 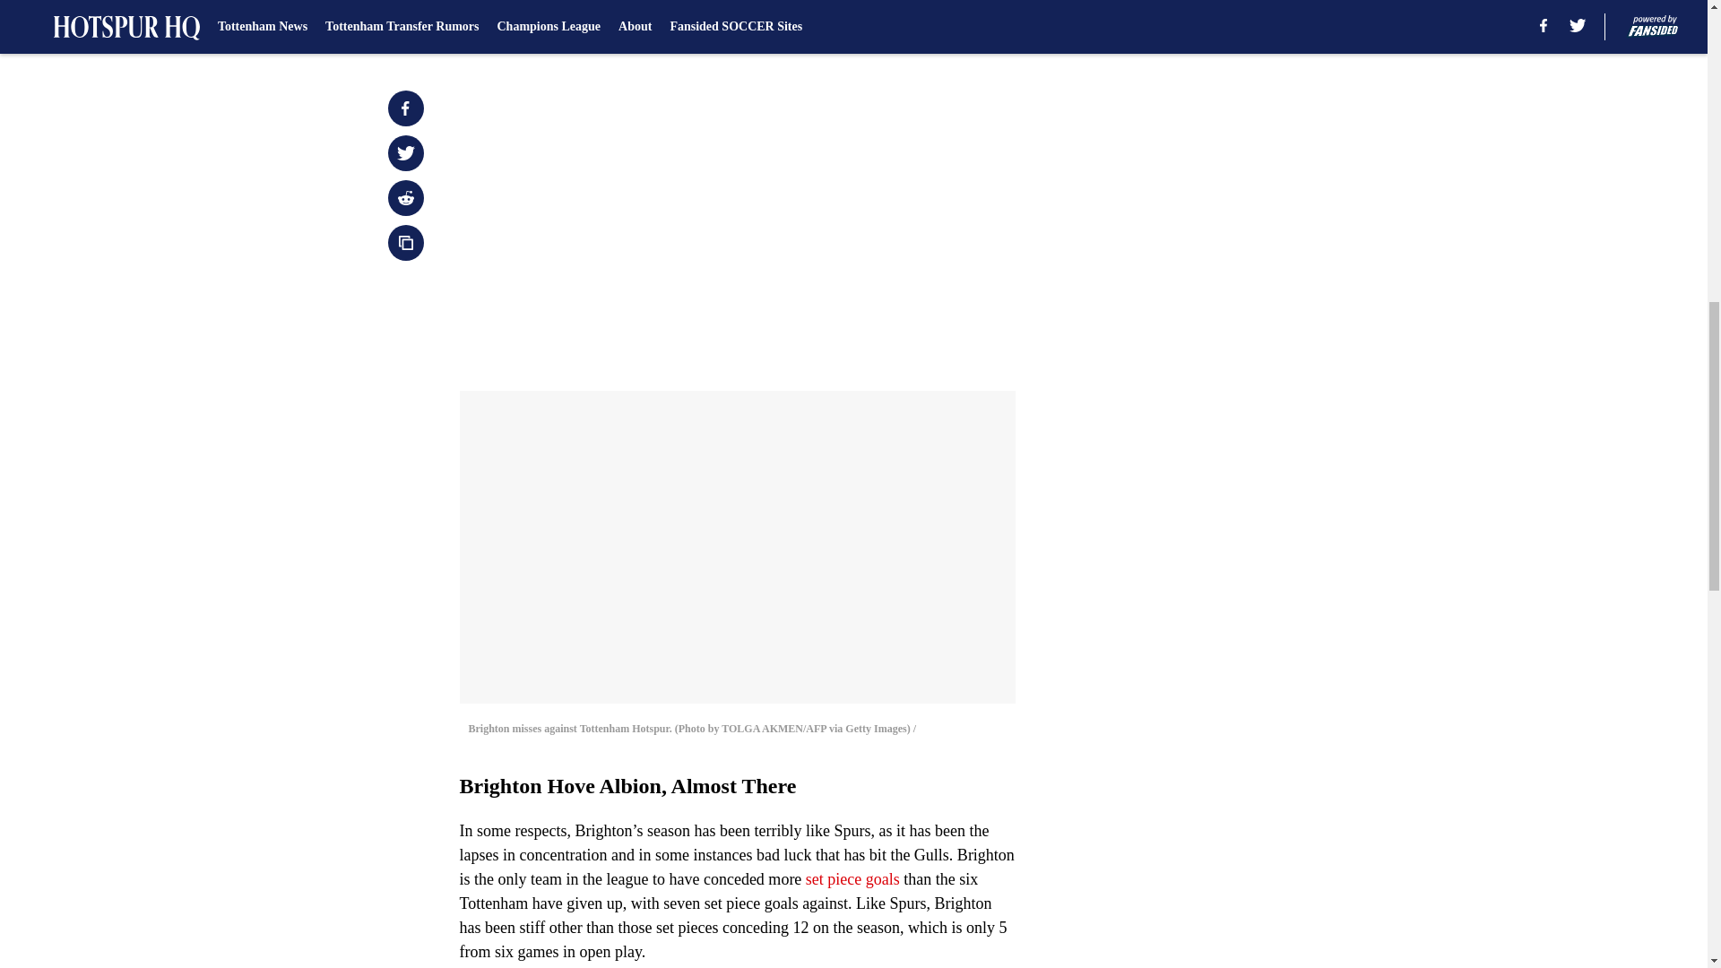 What do you see at coordinates (852, 878) in the screenshot?
I see `set piece goals` at bounding box center [852, 878].